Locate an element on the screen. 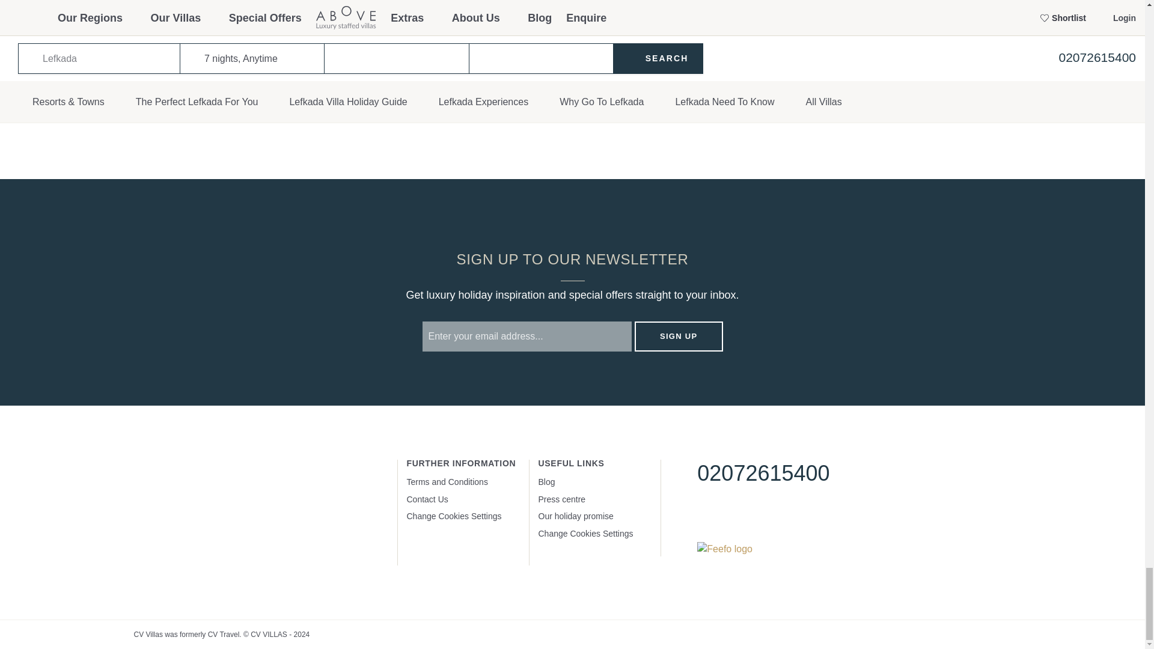 The width and height of the screenshot is (1154, 649). Facebook is located at coordinates (706, 517).